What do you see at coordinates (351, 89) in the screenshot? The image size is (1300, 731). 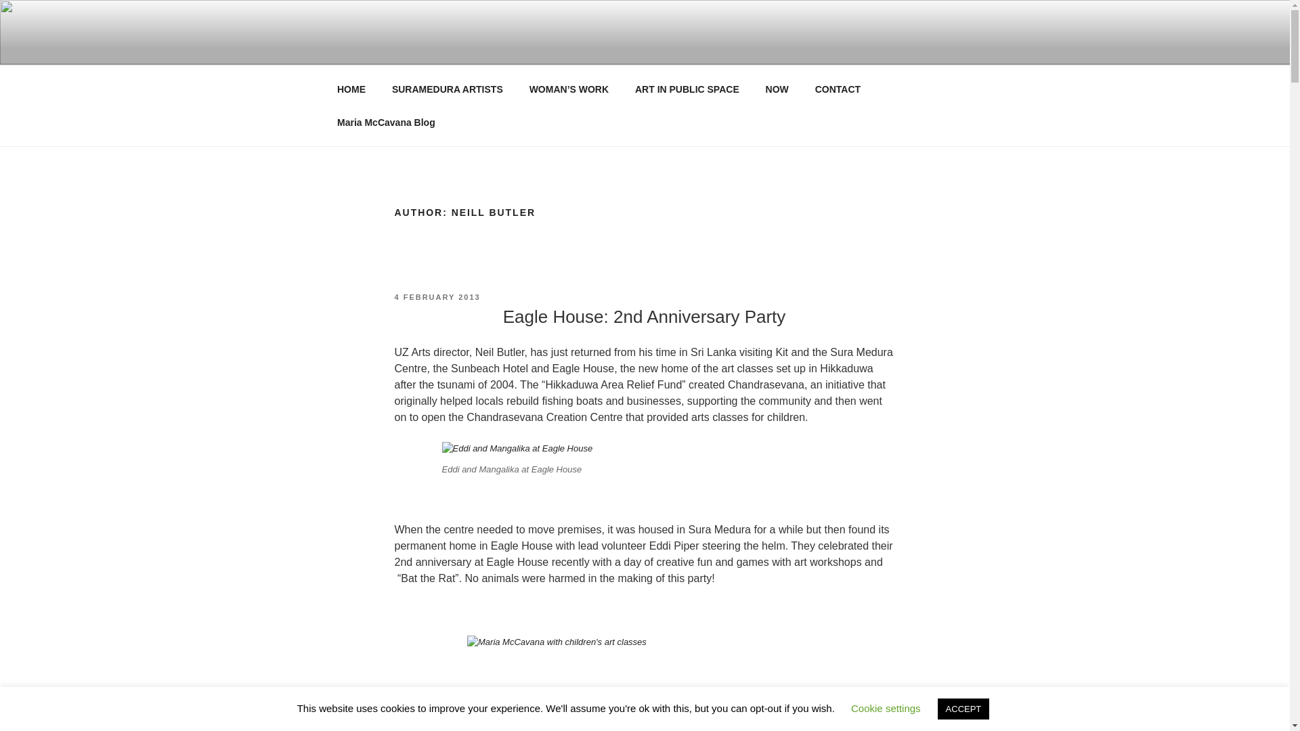 I see `HOME` at bounding box center [351, 89].